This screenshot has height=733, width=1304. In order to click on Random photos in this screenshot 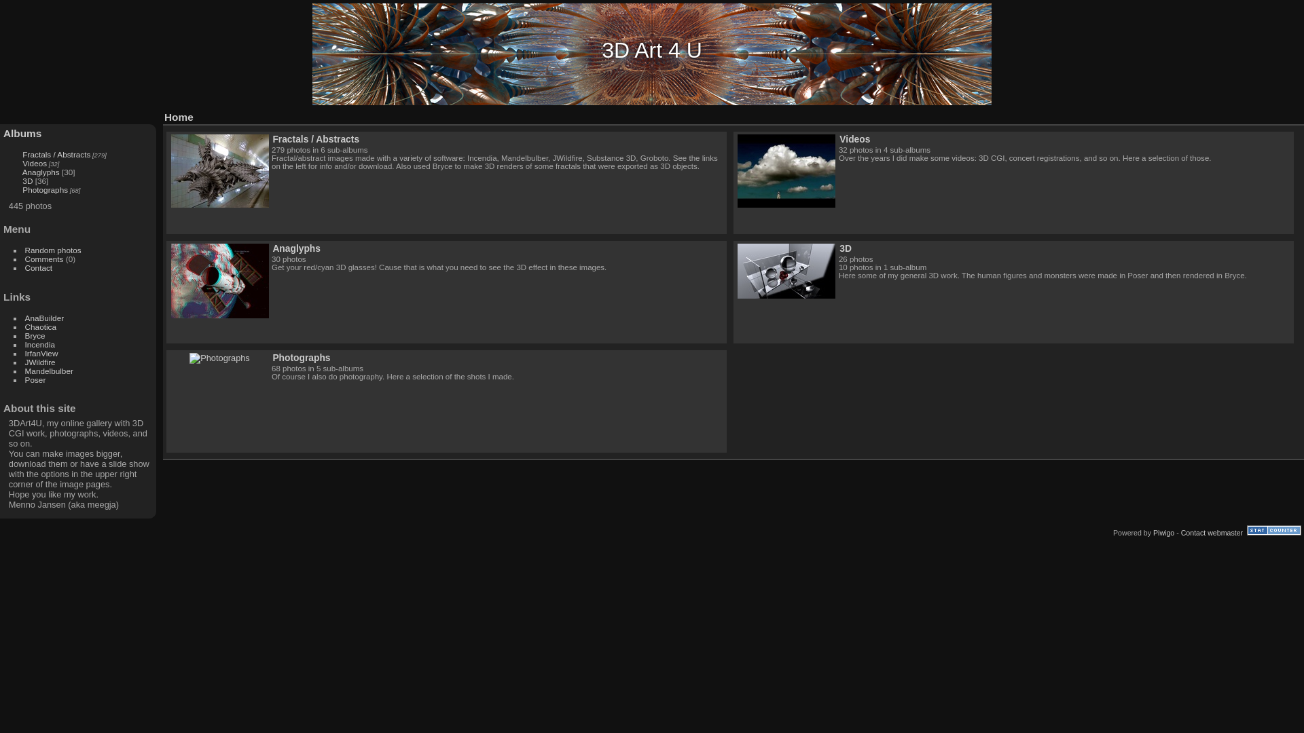, I will do `click(53, 250)`.